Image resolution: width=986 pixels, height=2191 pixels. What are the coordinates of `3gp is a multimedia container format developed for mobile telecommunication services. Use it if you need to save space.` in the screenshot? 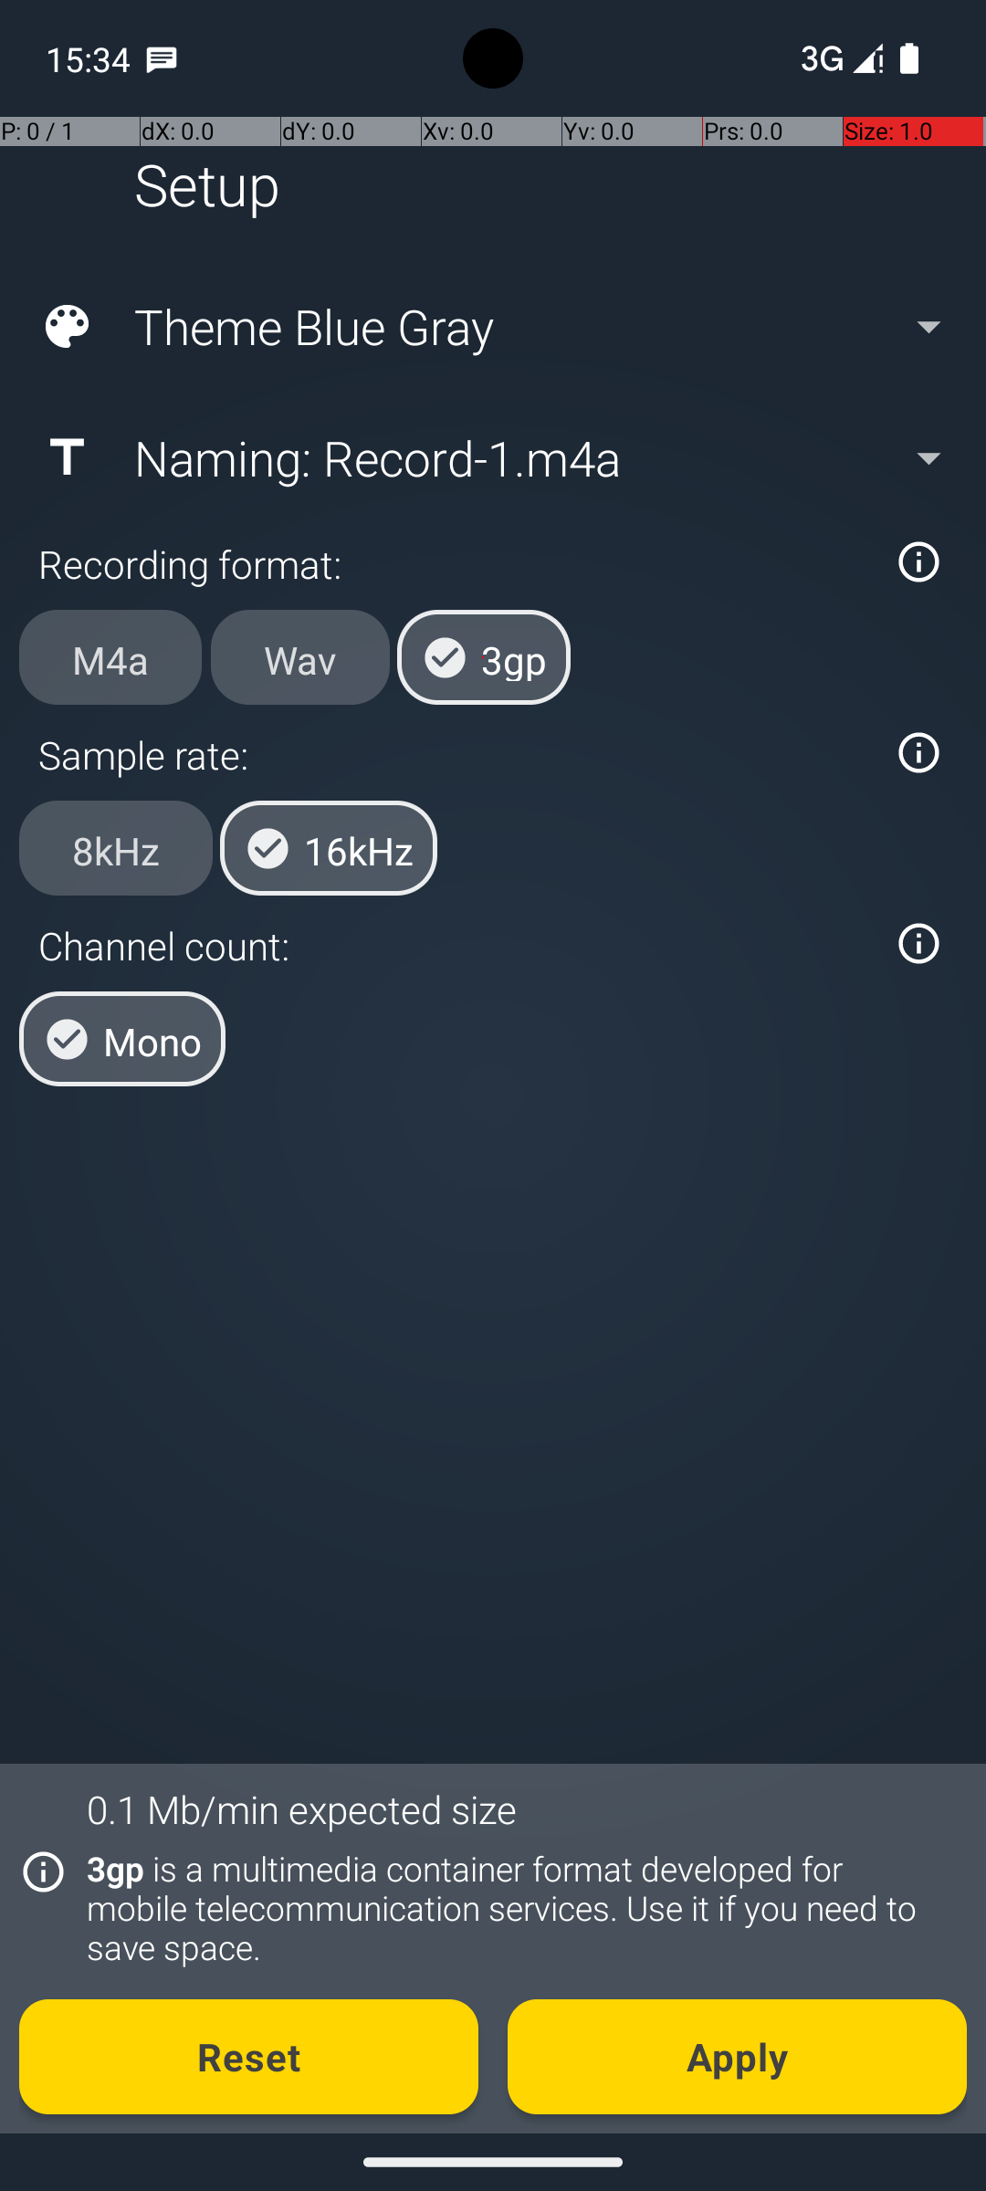 It's located at (517, 1908).